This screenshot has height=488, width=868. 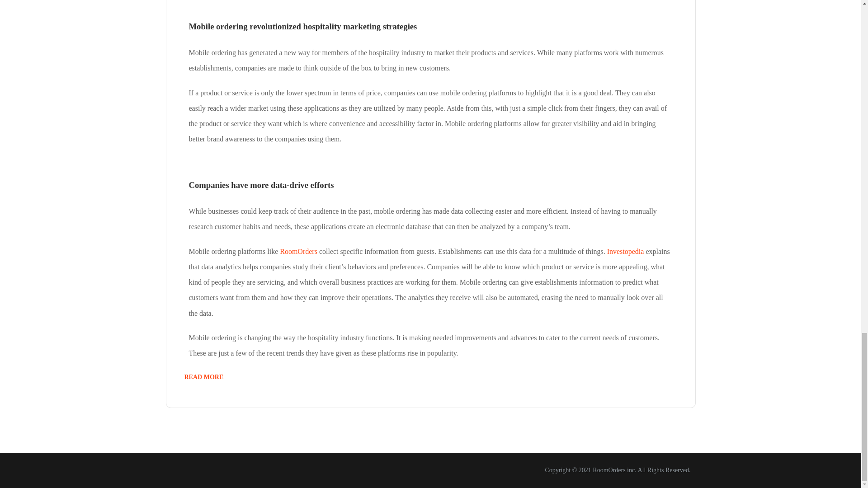 What do you see at coordinates (625, 251) in the screenshot?
I see `Investopedia` at bounding box center [625, 251].